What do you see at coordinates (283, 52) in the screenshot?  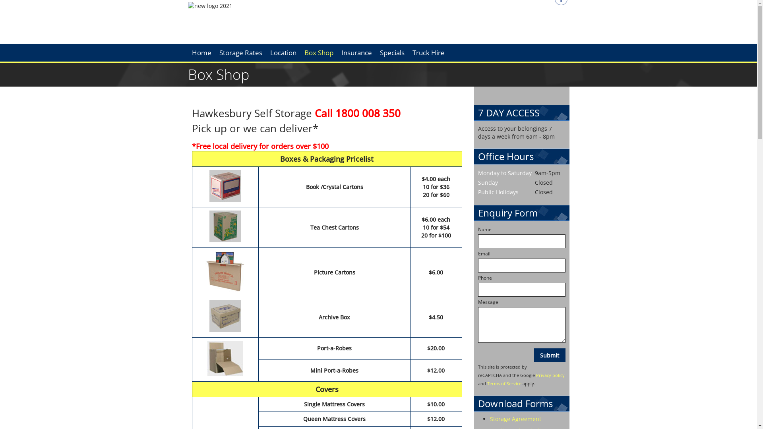 I see `Location` at bounding box center [283, 52].